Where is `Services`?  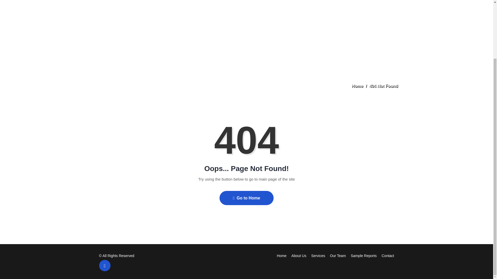 Services is located at coordinates (318, 255).